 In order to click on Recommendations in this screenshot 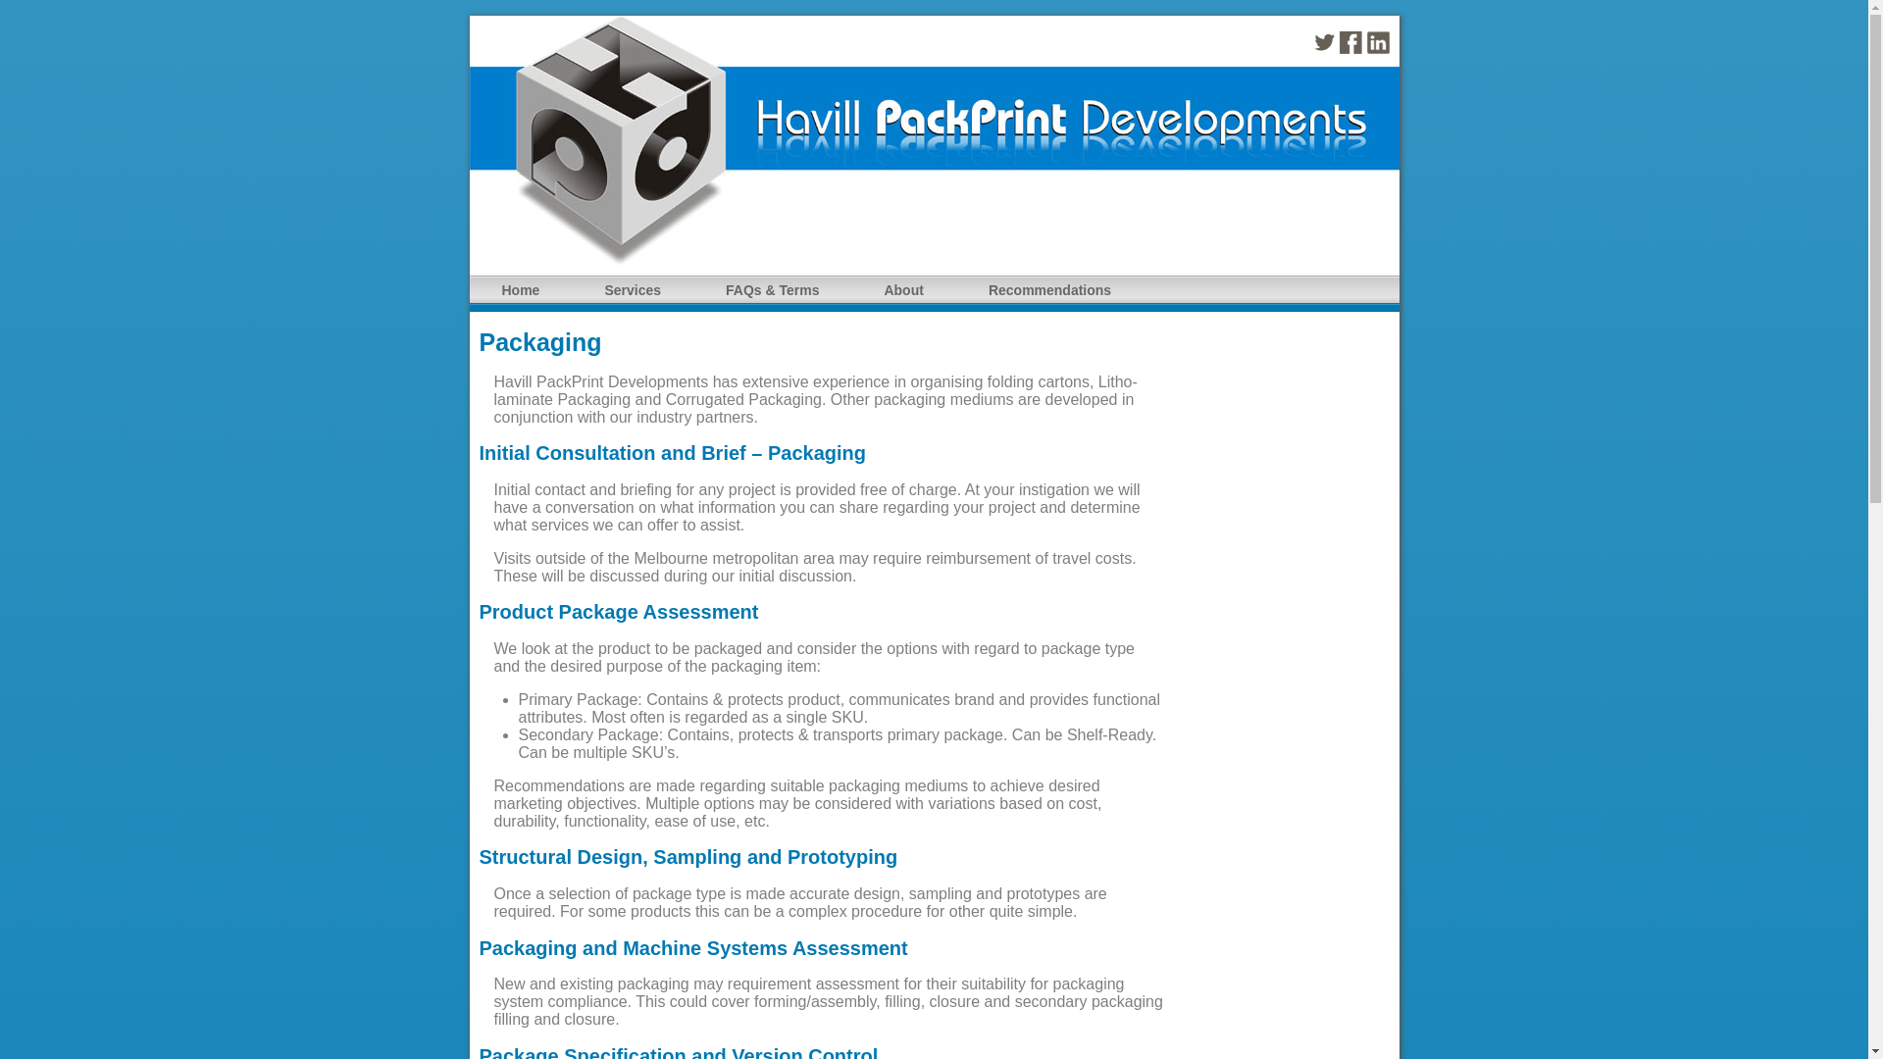, I will do `click(1049, 290)`.